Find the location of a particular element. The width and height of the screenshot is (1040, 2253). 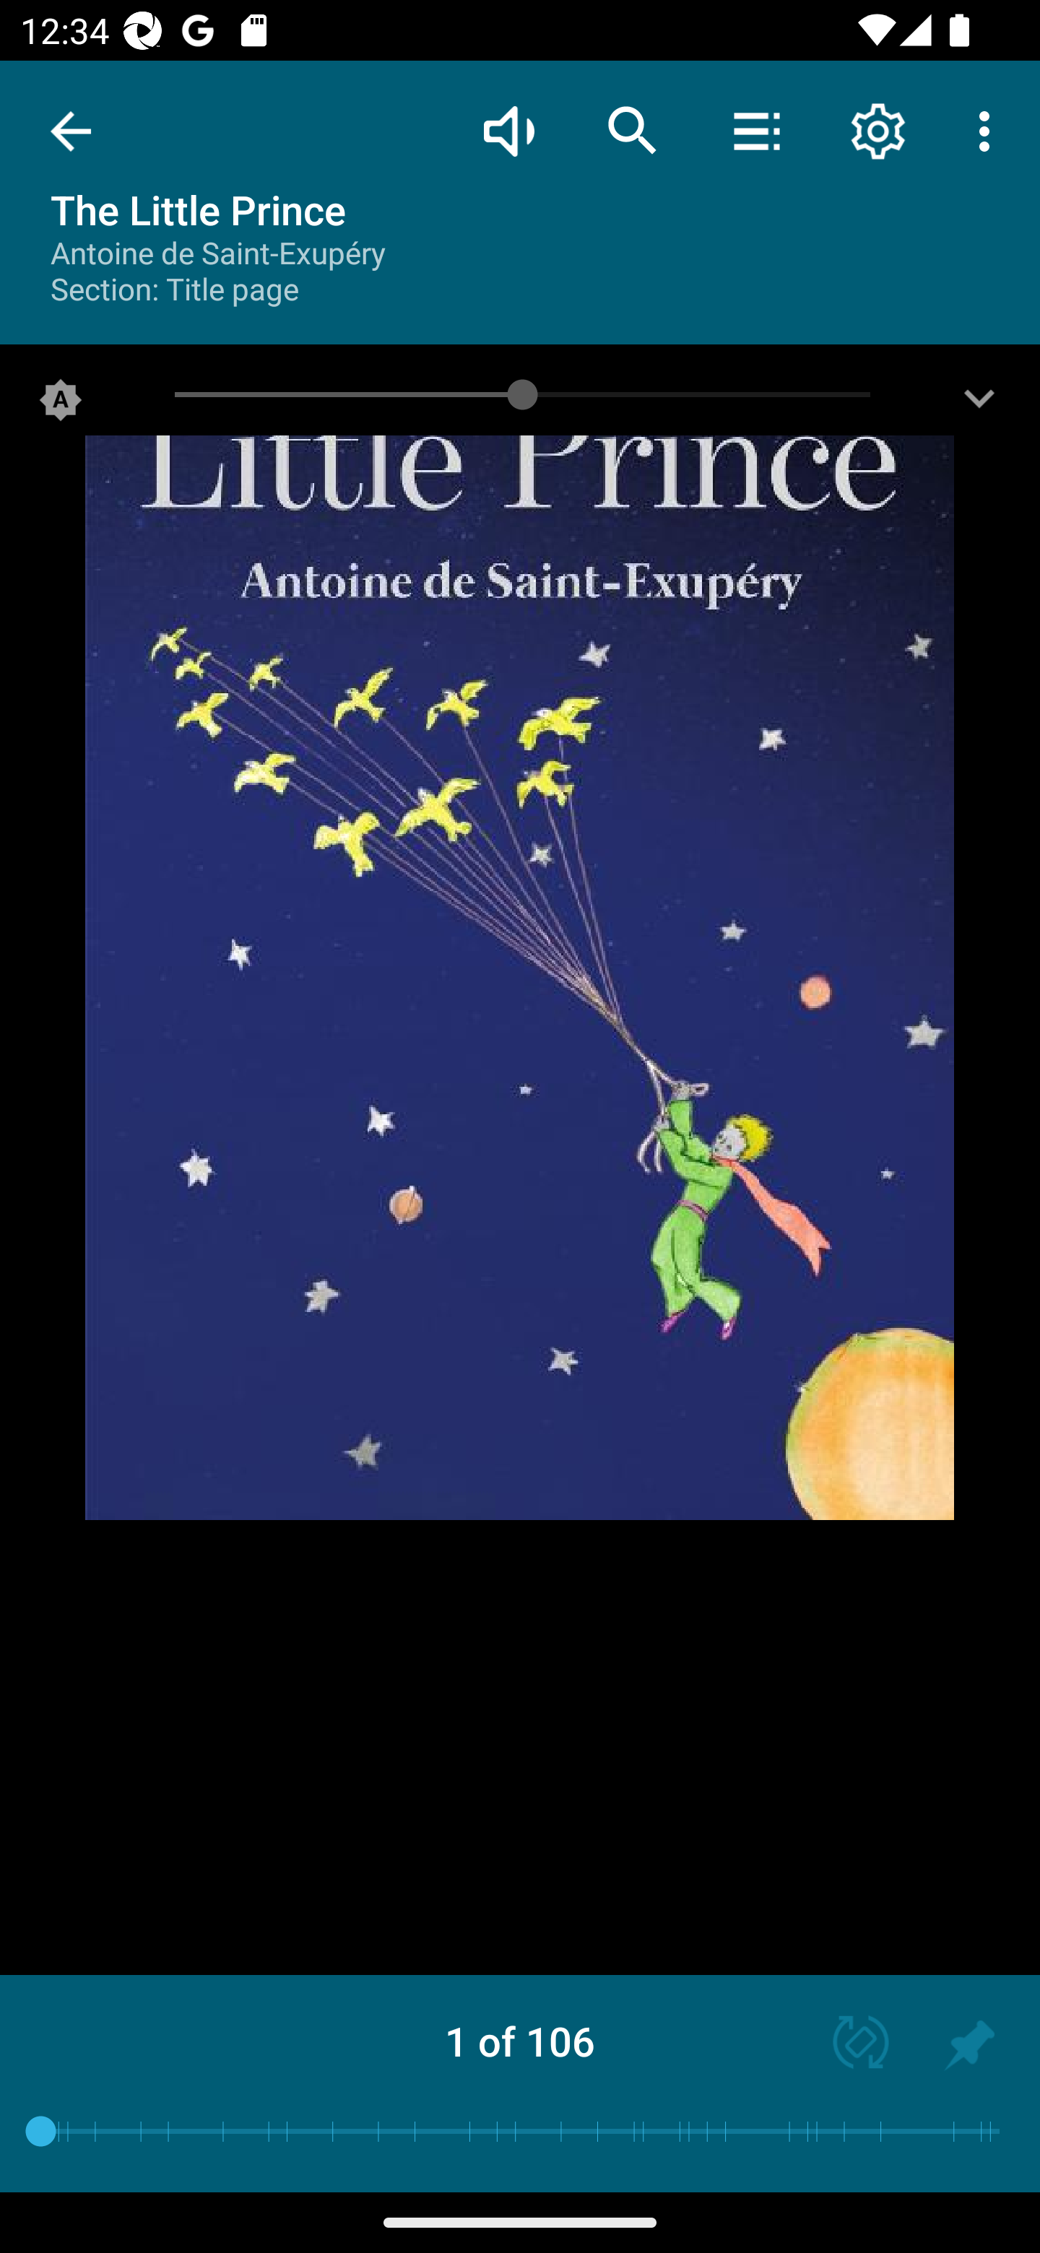

Reading settings is located at coordinates (878, 130).